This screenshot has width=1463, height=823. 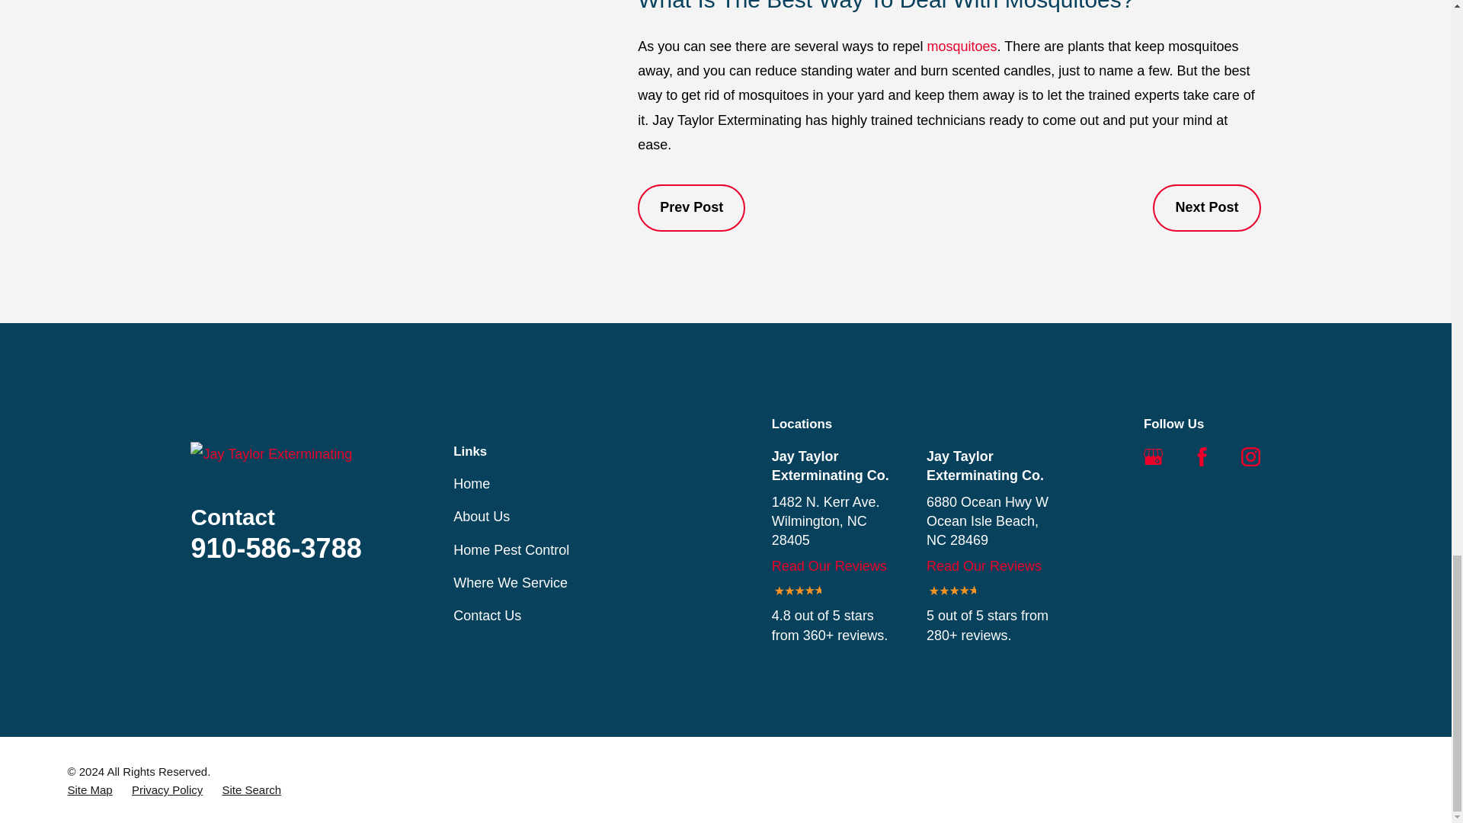 What do you see at coordinates (1250, 457) in the screenshot?
I see `Instagram` at bounding box center [1250, 457].